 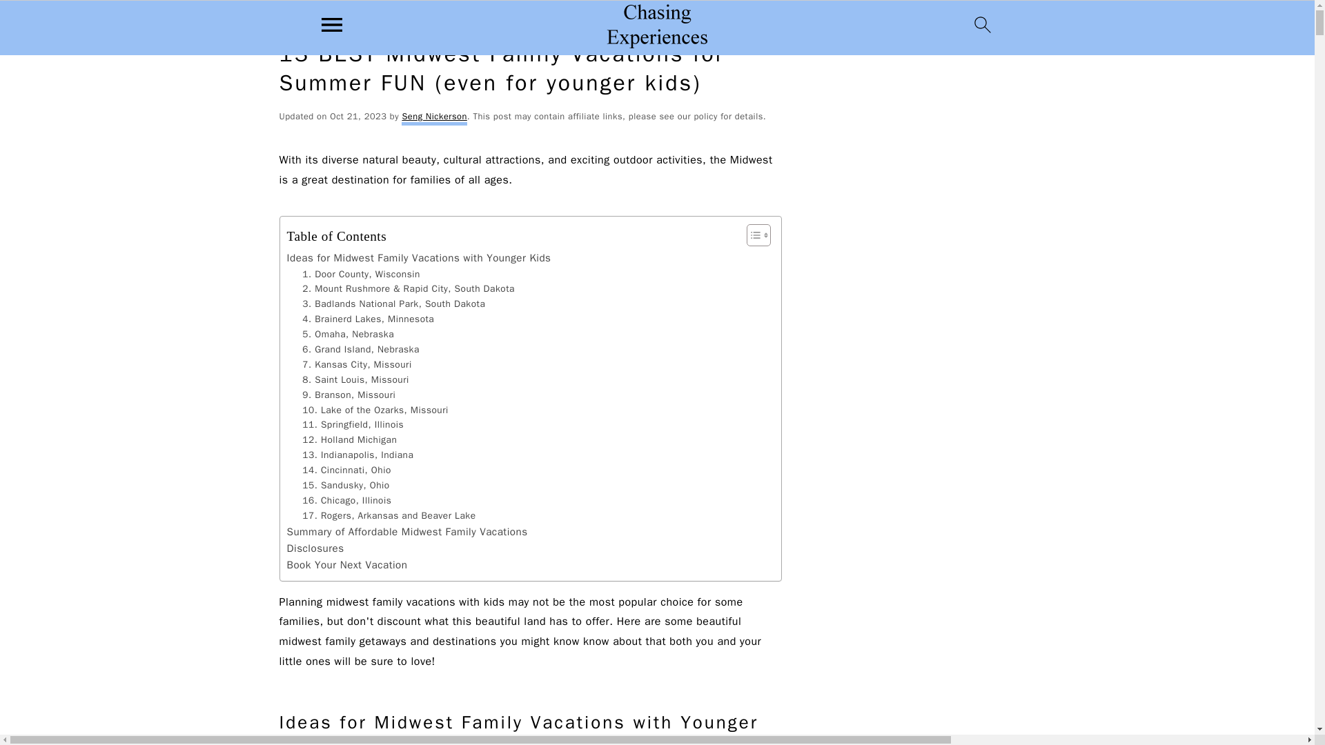 What do you see at coordinates (349, 440) in the screenshot?
I see `12. Holland Michigan` at bounding box center [349, 440].